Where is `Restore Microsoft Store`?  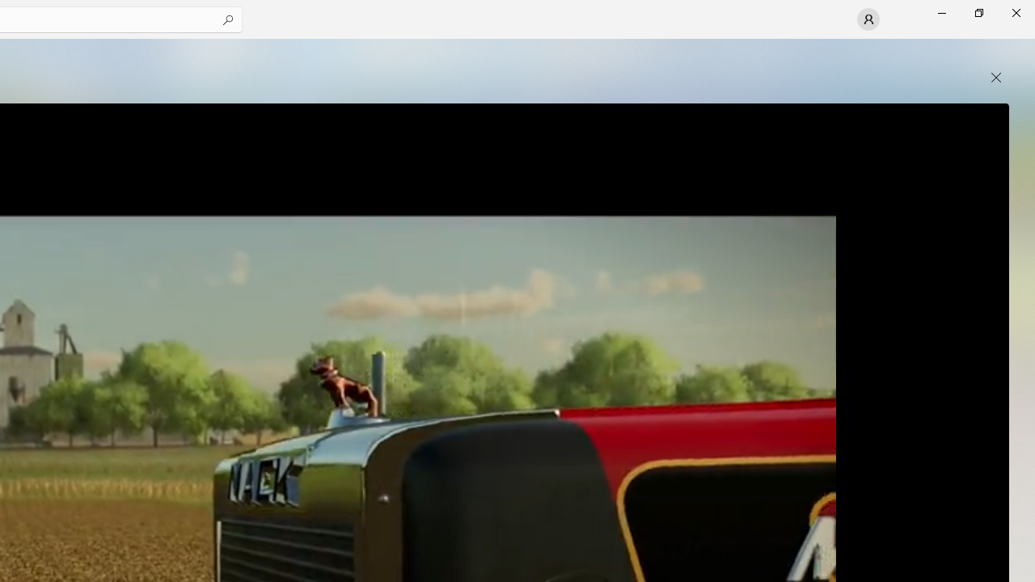
Restore Microsoft Store is located at coordinates (978, 13).